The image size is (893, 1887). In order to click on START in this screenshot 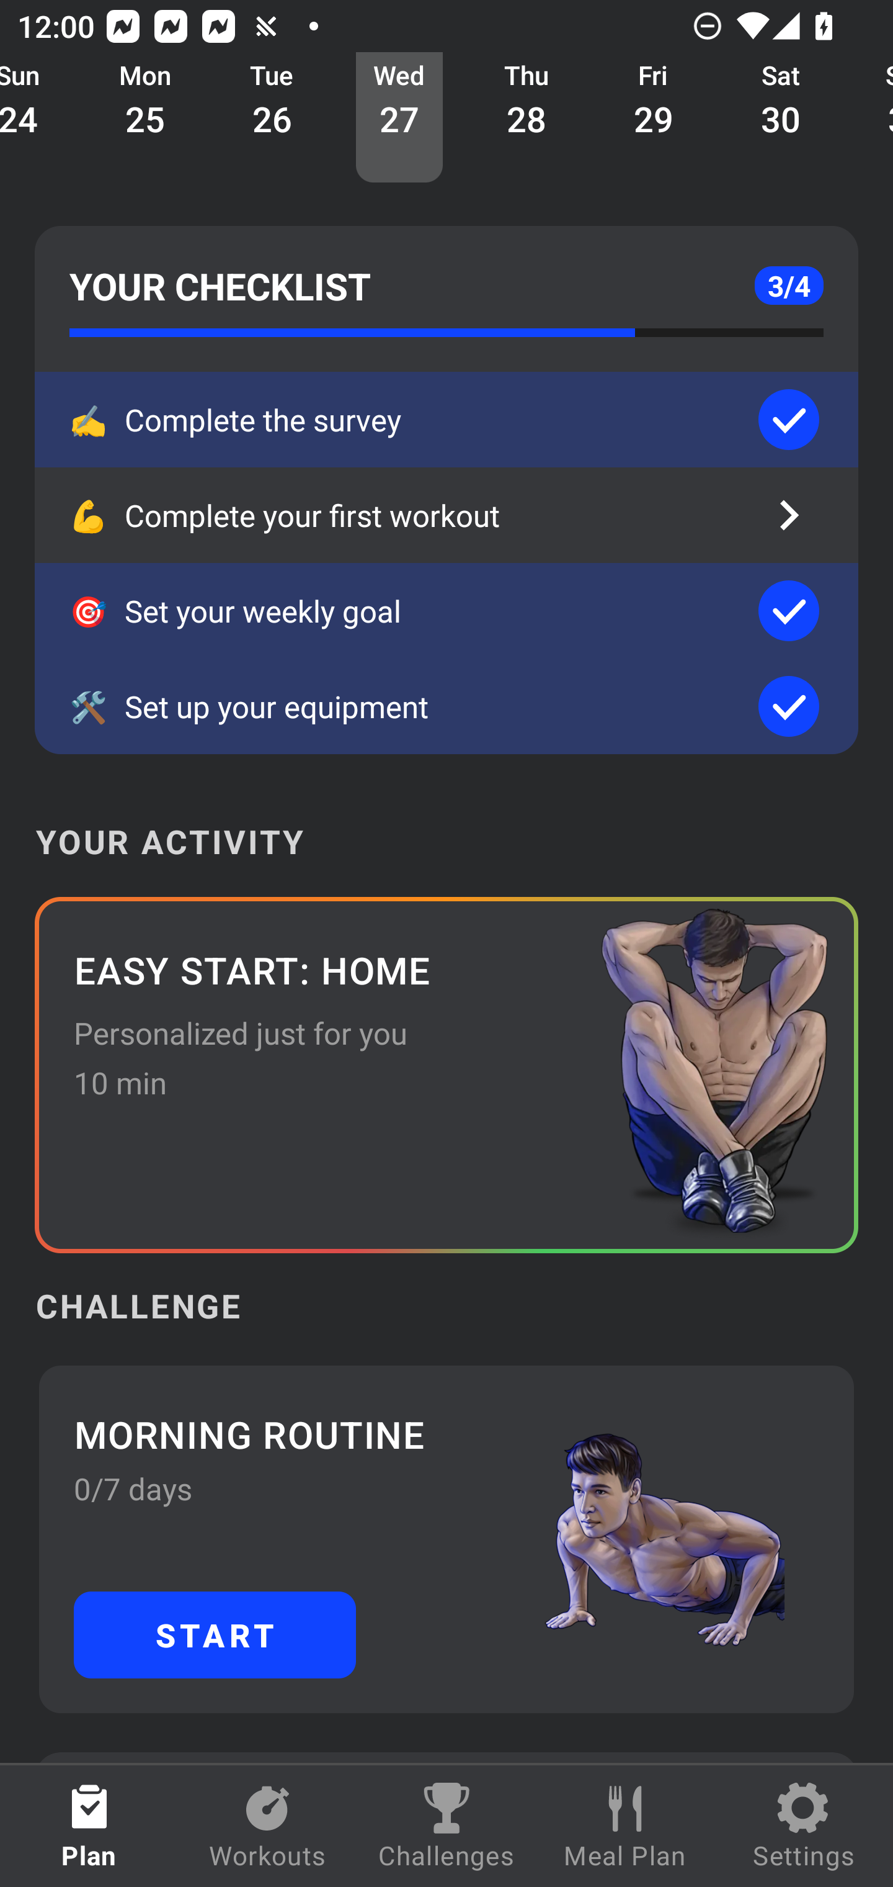, I will do `click(215, 1634)`.